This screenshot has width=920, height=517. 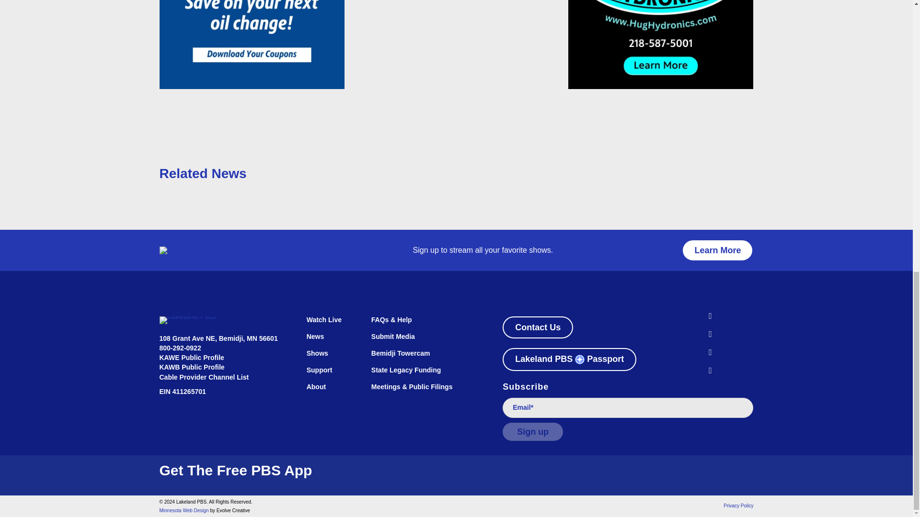 What do you see at coordinates (204, 377) in the screenshot?
I see `Cable Provider Channel List` at bounding box center [204, 377].